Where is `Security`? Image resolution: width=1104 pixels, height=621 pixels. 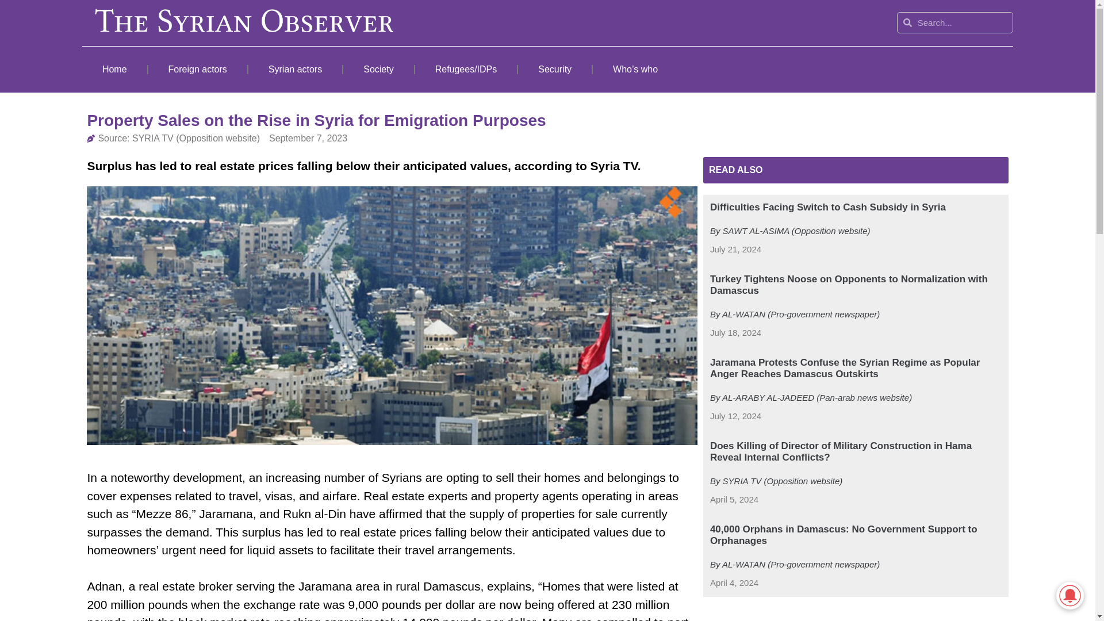 Security is located at coordinates (554, 69).